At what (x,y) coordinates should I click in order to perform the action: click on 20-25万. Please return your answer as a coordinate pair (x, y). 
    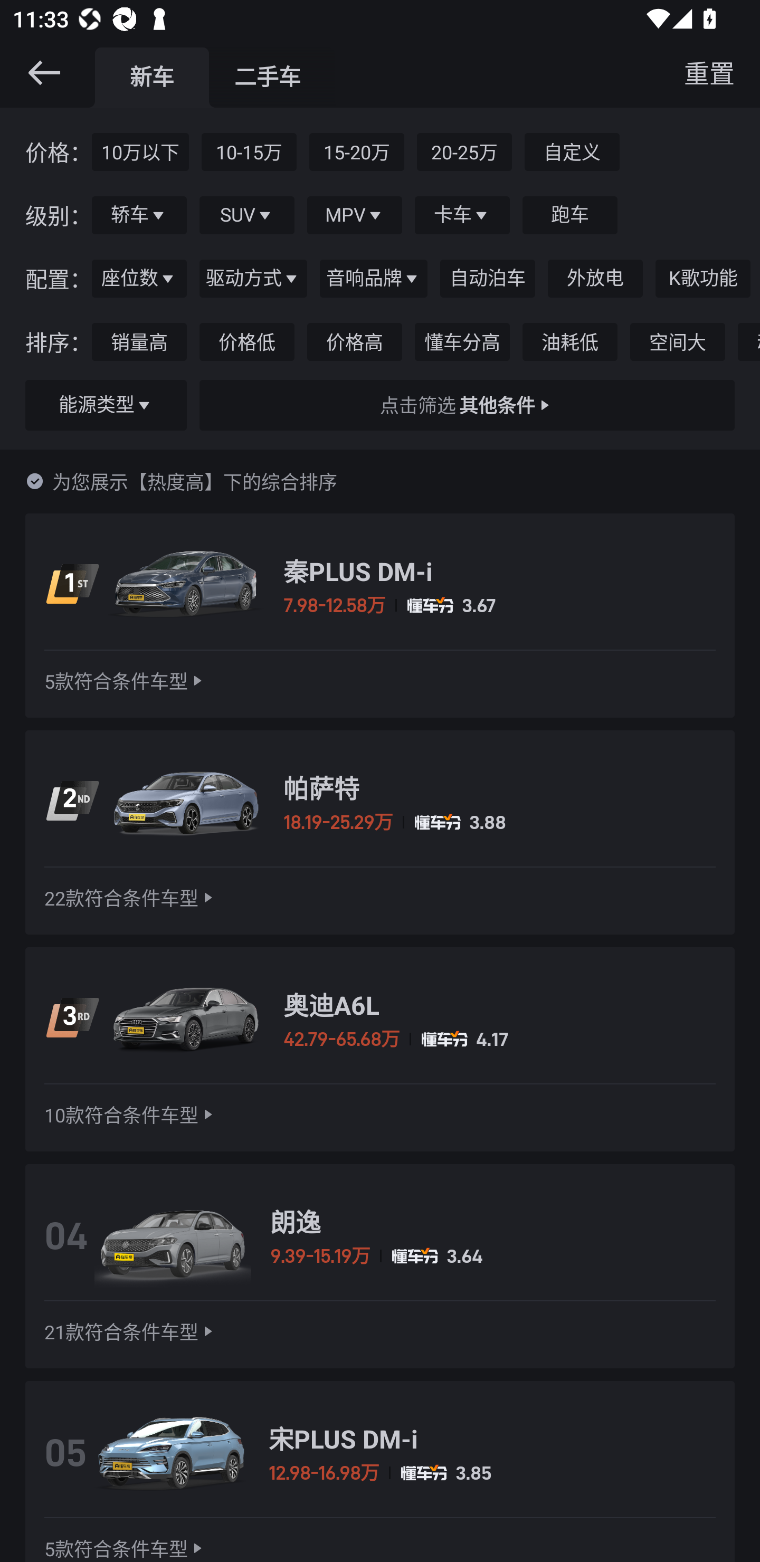
    Looking at the image, I should click on (464, 151).